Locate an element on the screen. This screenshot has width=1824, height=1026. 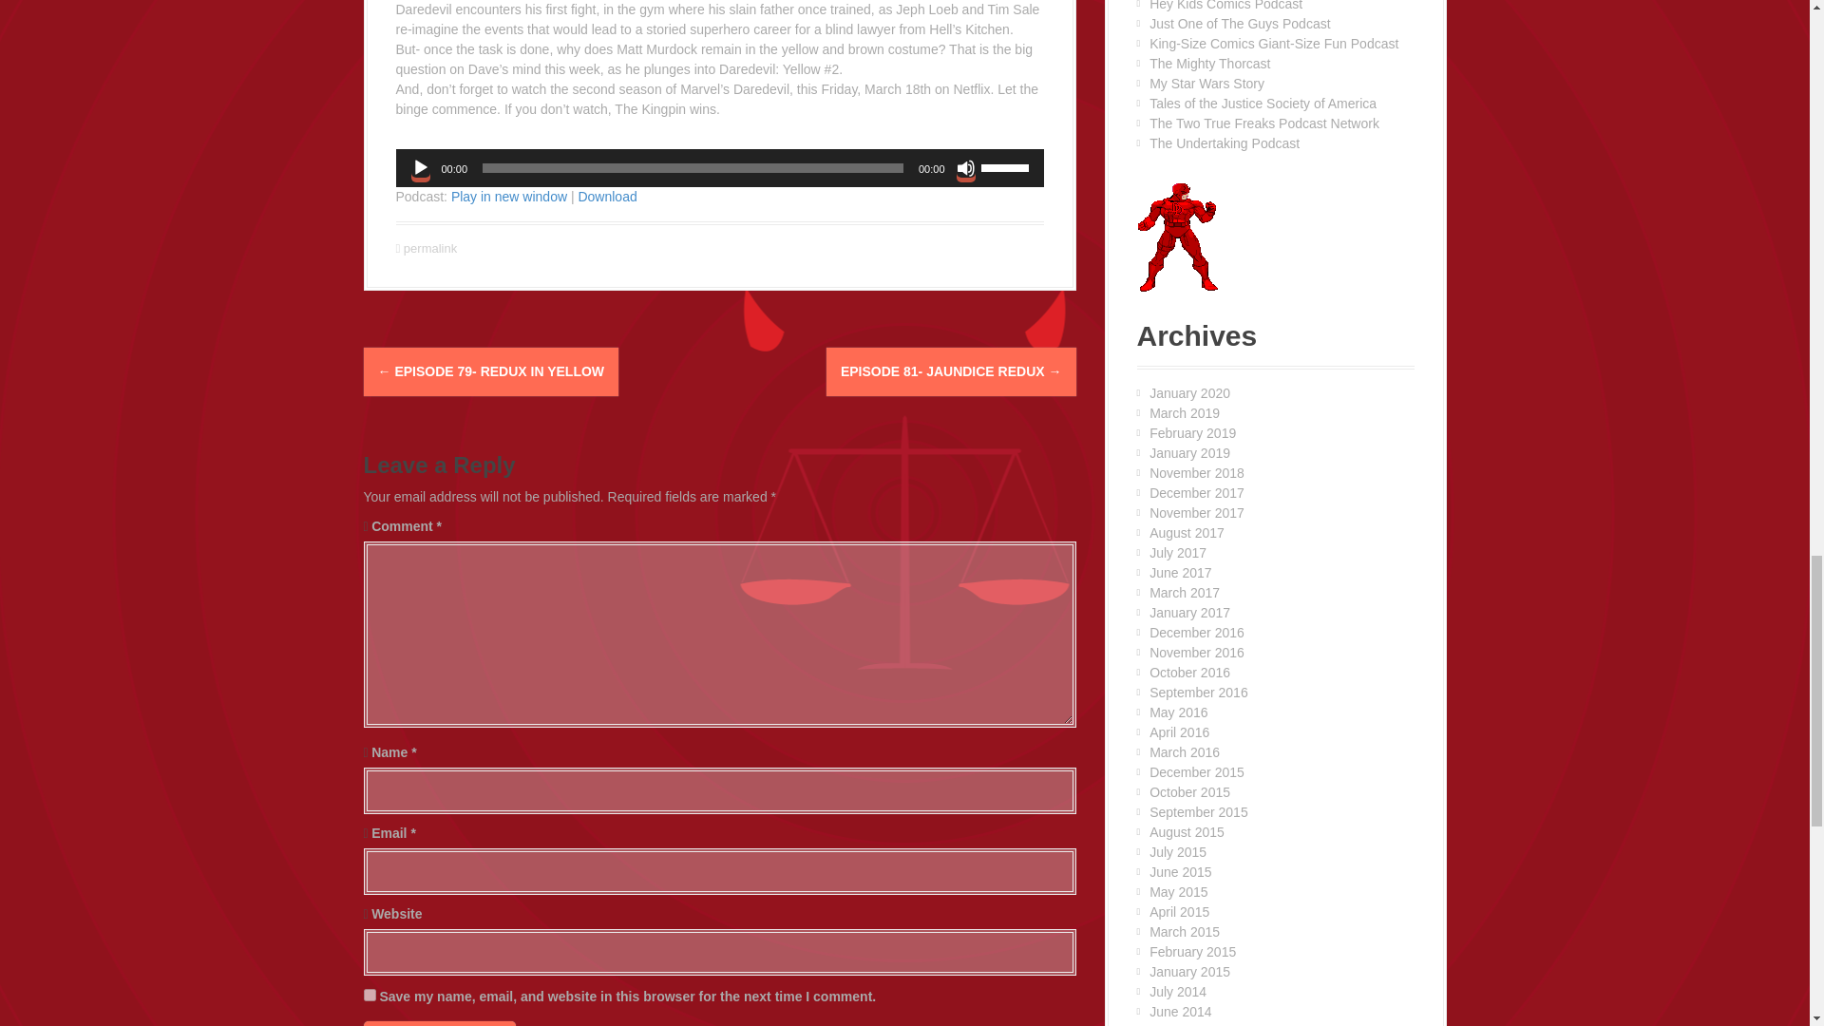
permalink is located at coordinates (427, 247).